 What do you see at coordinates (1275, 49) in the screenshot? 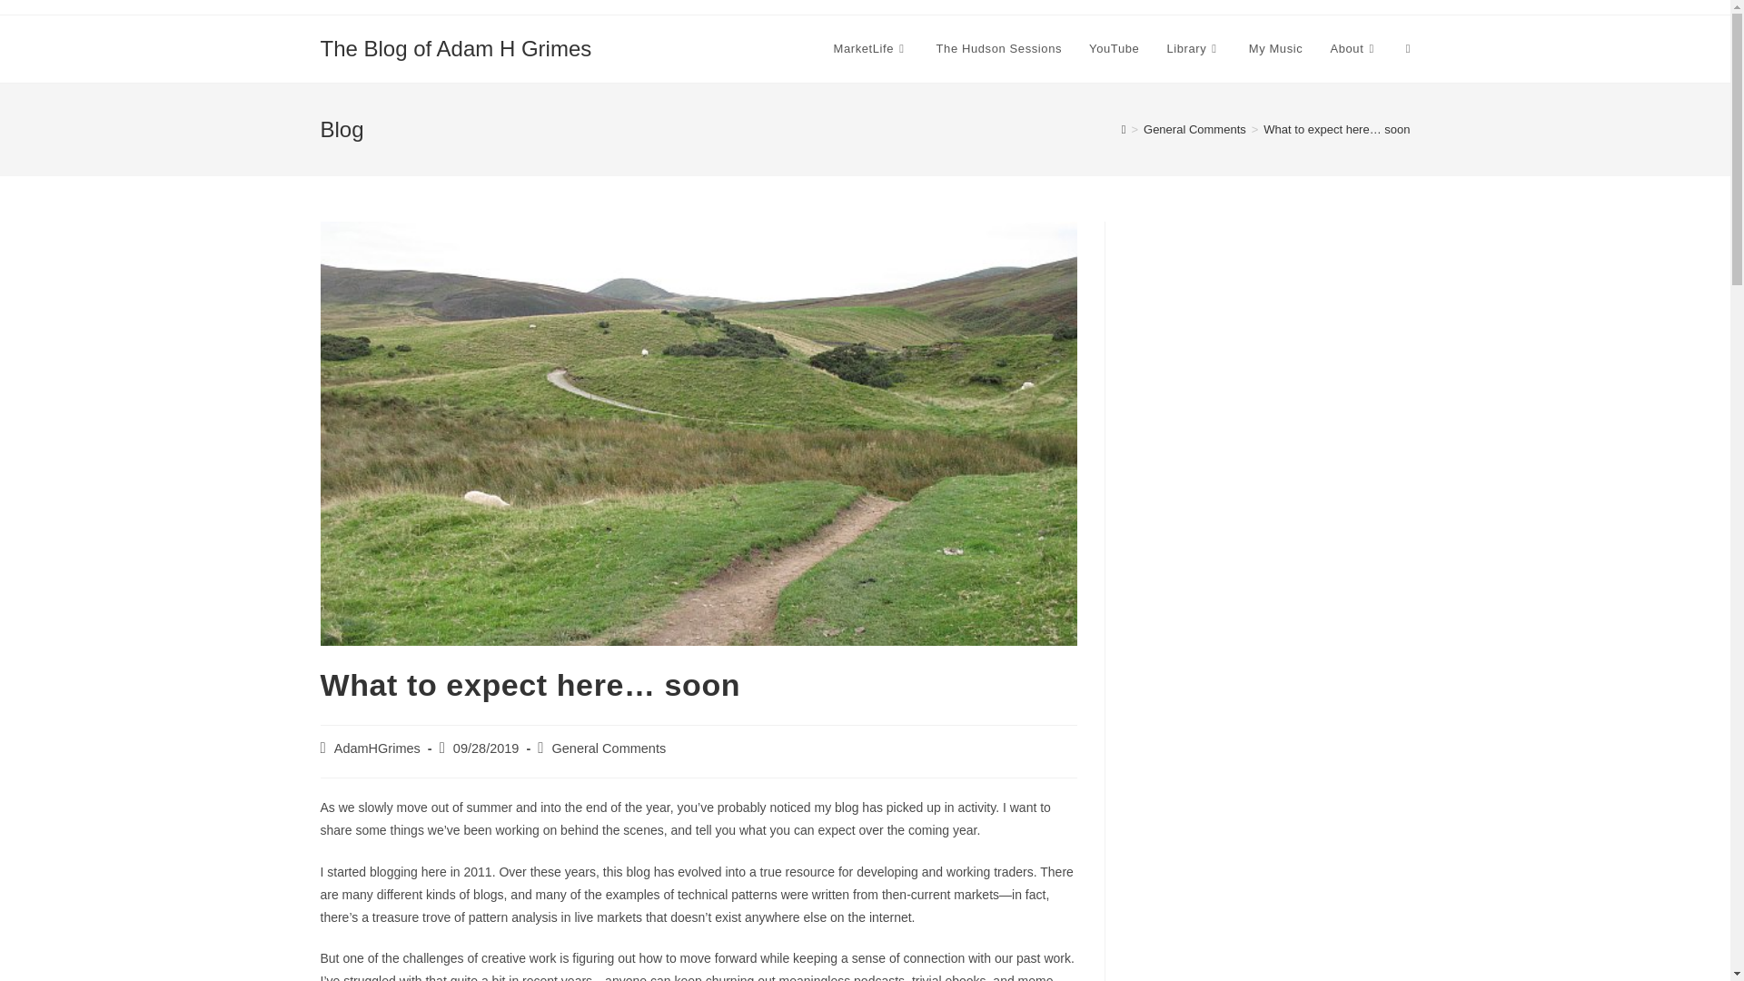
I see `My Music` at bounding box center [1275, 49].